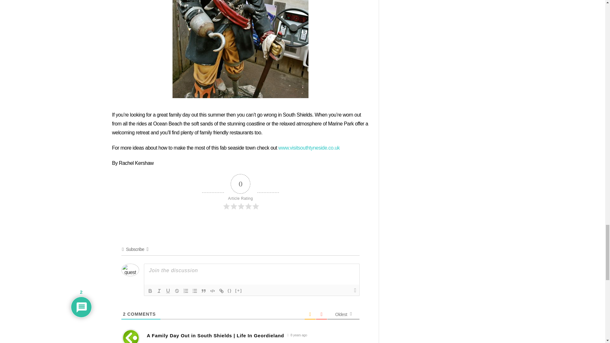 Image resolution: width=610 pixels, height=343 pixels. I want to click on Blockquote, so click(203, 291).